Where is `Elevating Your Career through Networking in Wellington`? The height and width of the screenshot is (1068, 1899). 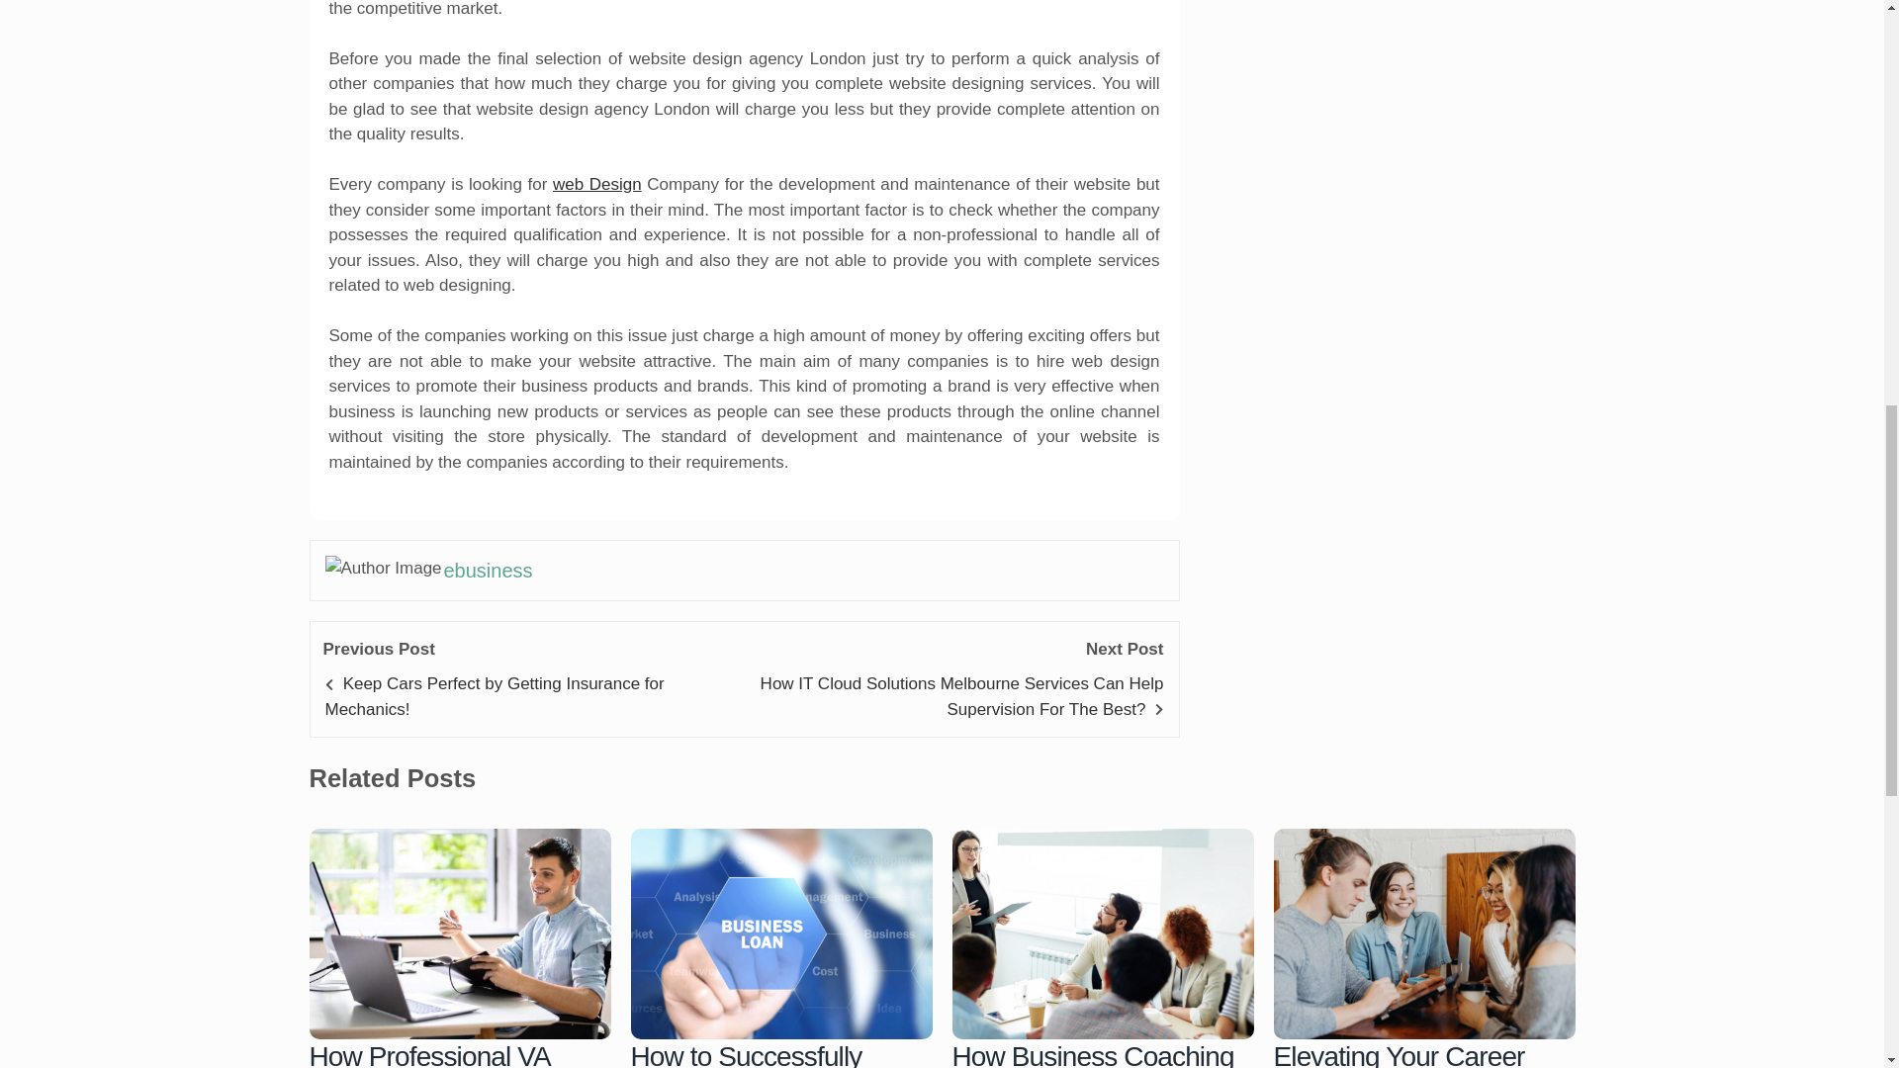
Elevating Your Career through Networking in Wellington is located at coordinates (1424, 934).